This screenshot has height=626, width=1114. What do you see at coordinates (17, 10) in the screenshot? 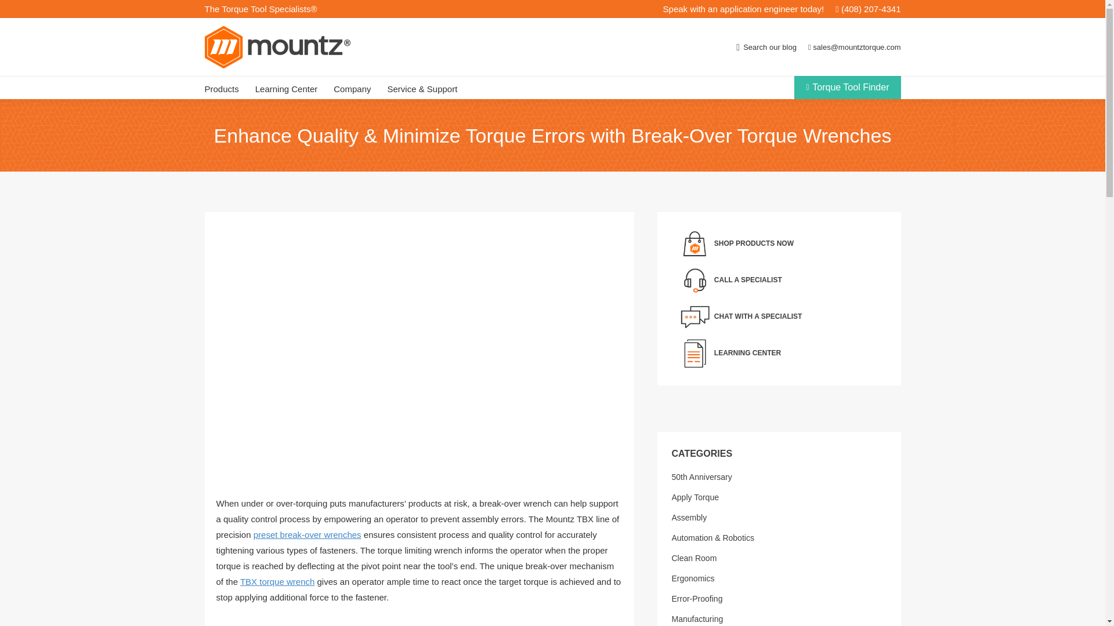
I see `Go!` at bounding box center [17, 10].